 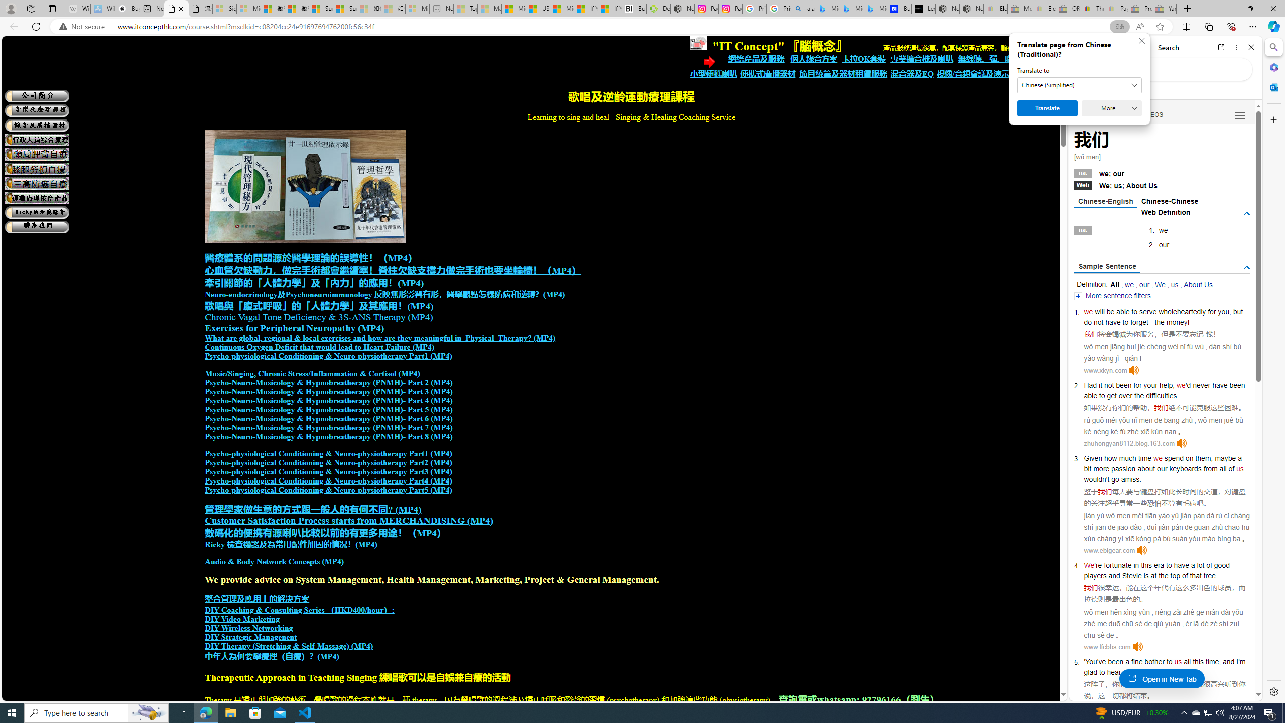 What do you see at coordinates (1166, 385) in the screenshot?
I see `help` at bounding box center [1166, 385].